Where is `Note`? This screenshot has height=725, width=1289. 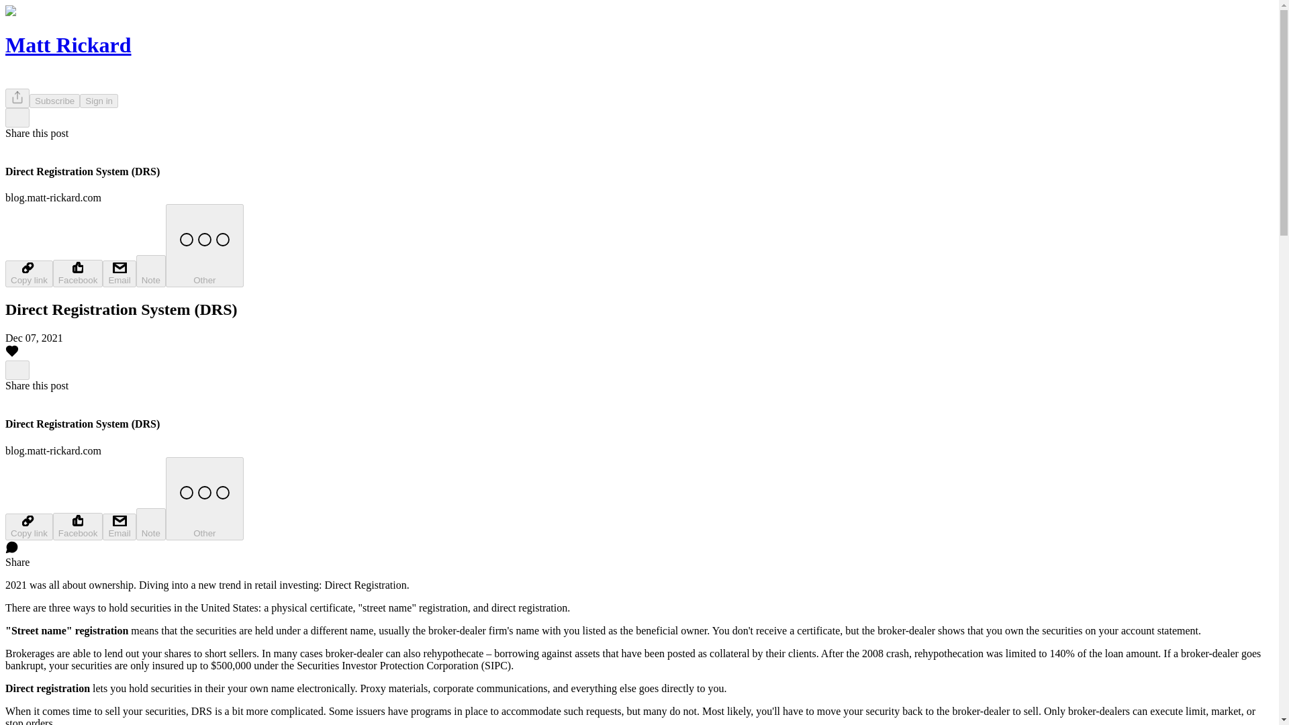
Note is located at coordinates (151, 524).